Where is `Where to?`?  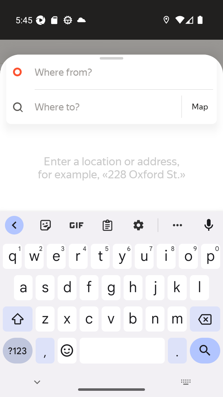 Where to? is located at coordinates (107, 106).